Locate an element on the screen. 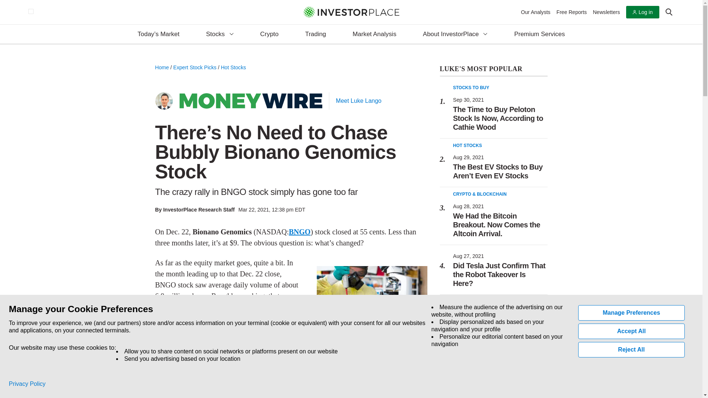  Privacy Policy is located at coordinates (27, 384).